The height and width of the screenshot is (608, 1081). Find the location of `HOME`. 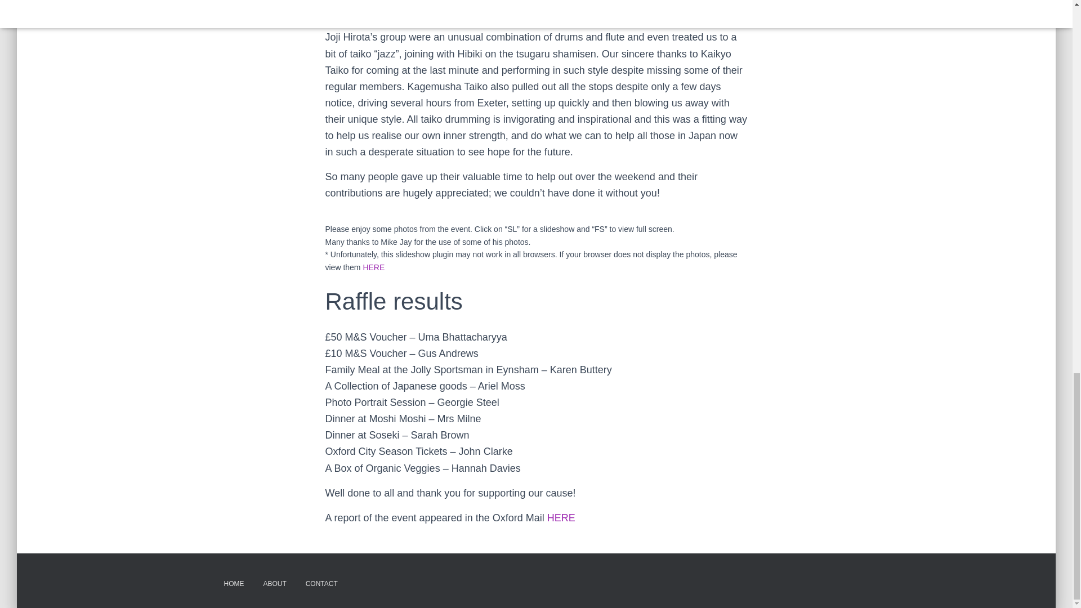

HOME is located at coordinates (233, 584).